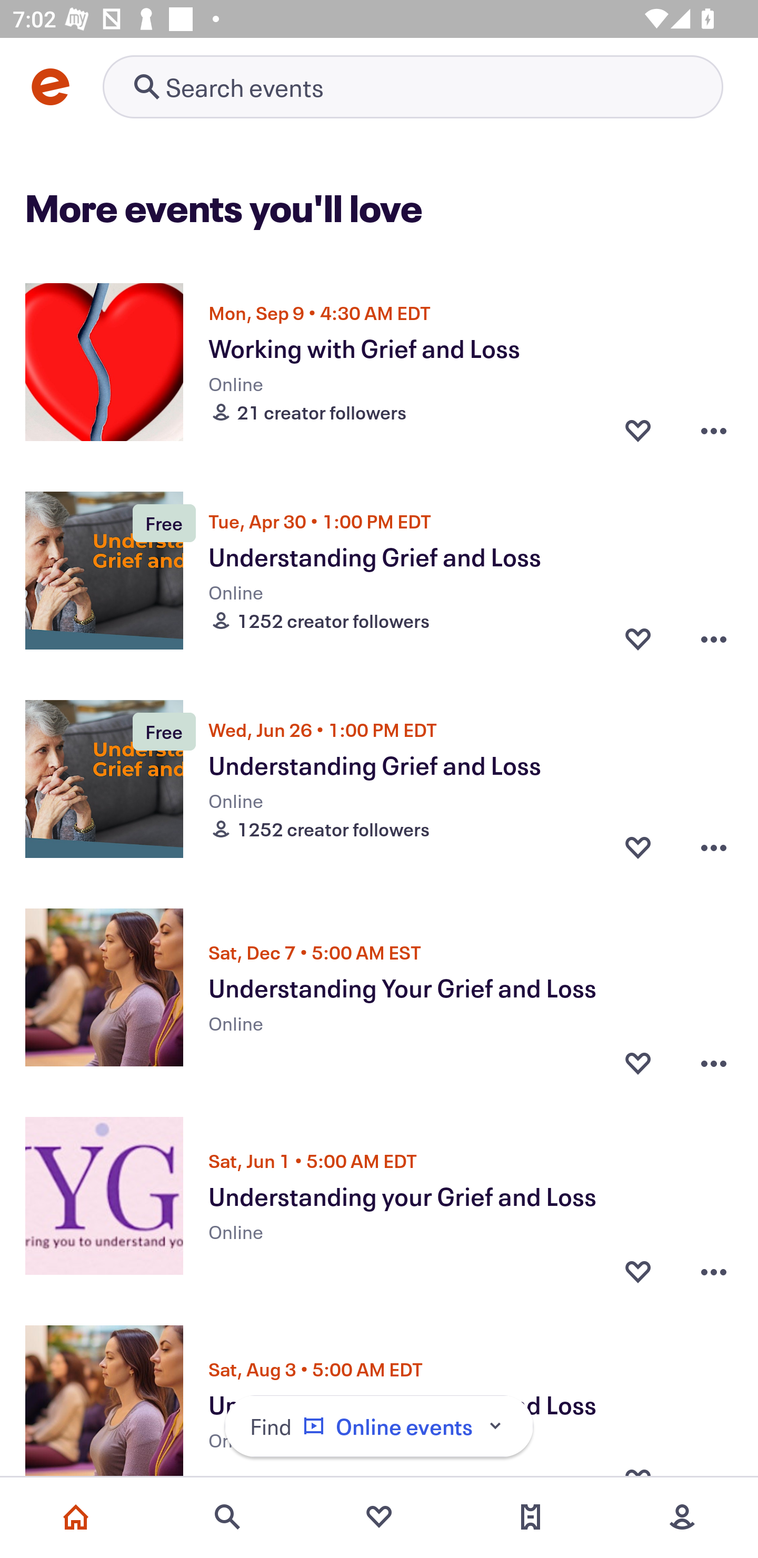  I want to click on Favorite button, so click(638, 429).